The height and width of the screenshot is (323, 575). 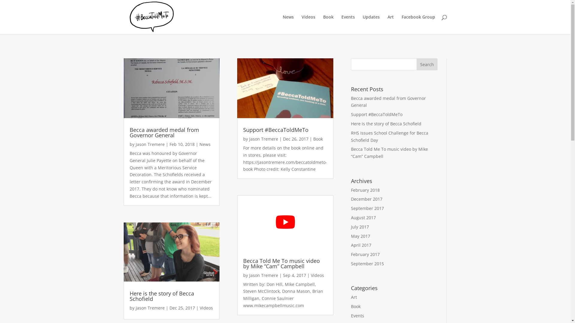 I want to click on Updates, so click(x=371, y=25).